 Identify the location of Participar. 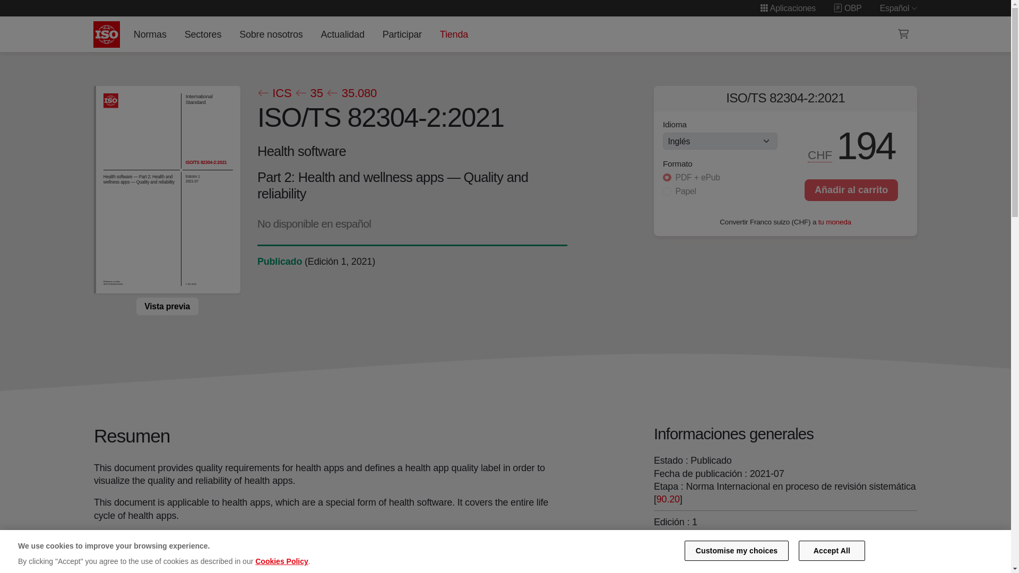
(402, 34).